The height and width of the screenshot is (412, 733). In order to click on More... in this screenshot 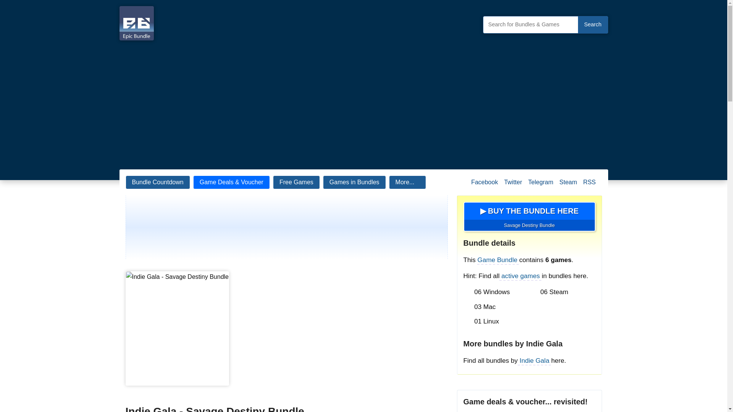, I will do `click(408, 182)`.